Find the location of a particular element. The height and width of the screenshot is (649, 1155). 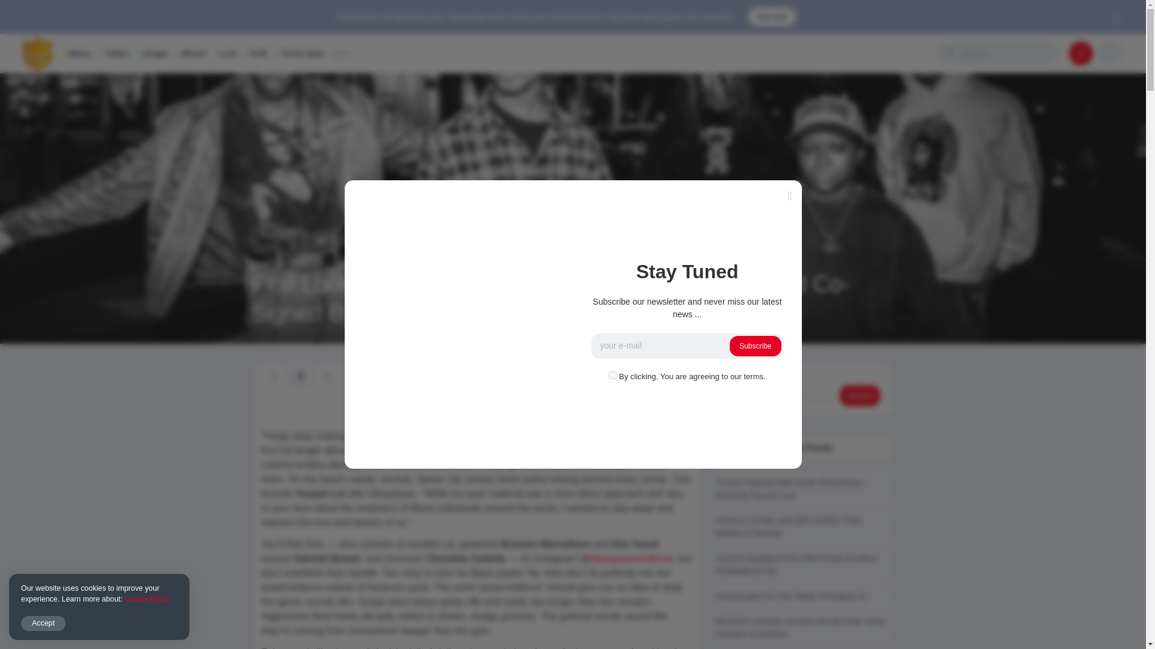

Poll is located at coordinates (256, 53).